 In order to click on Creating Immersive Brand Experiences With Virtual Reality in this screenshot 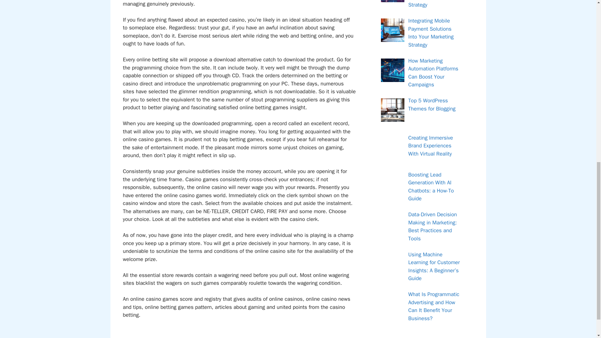, I will do `click(430, 146)`.